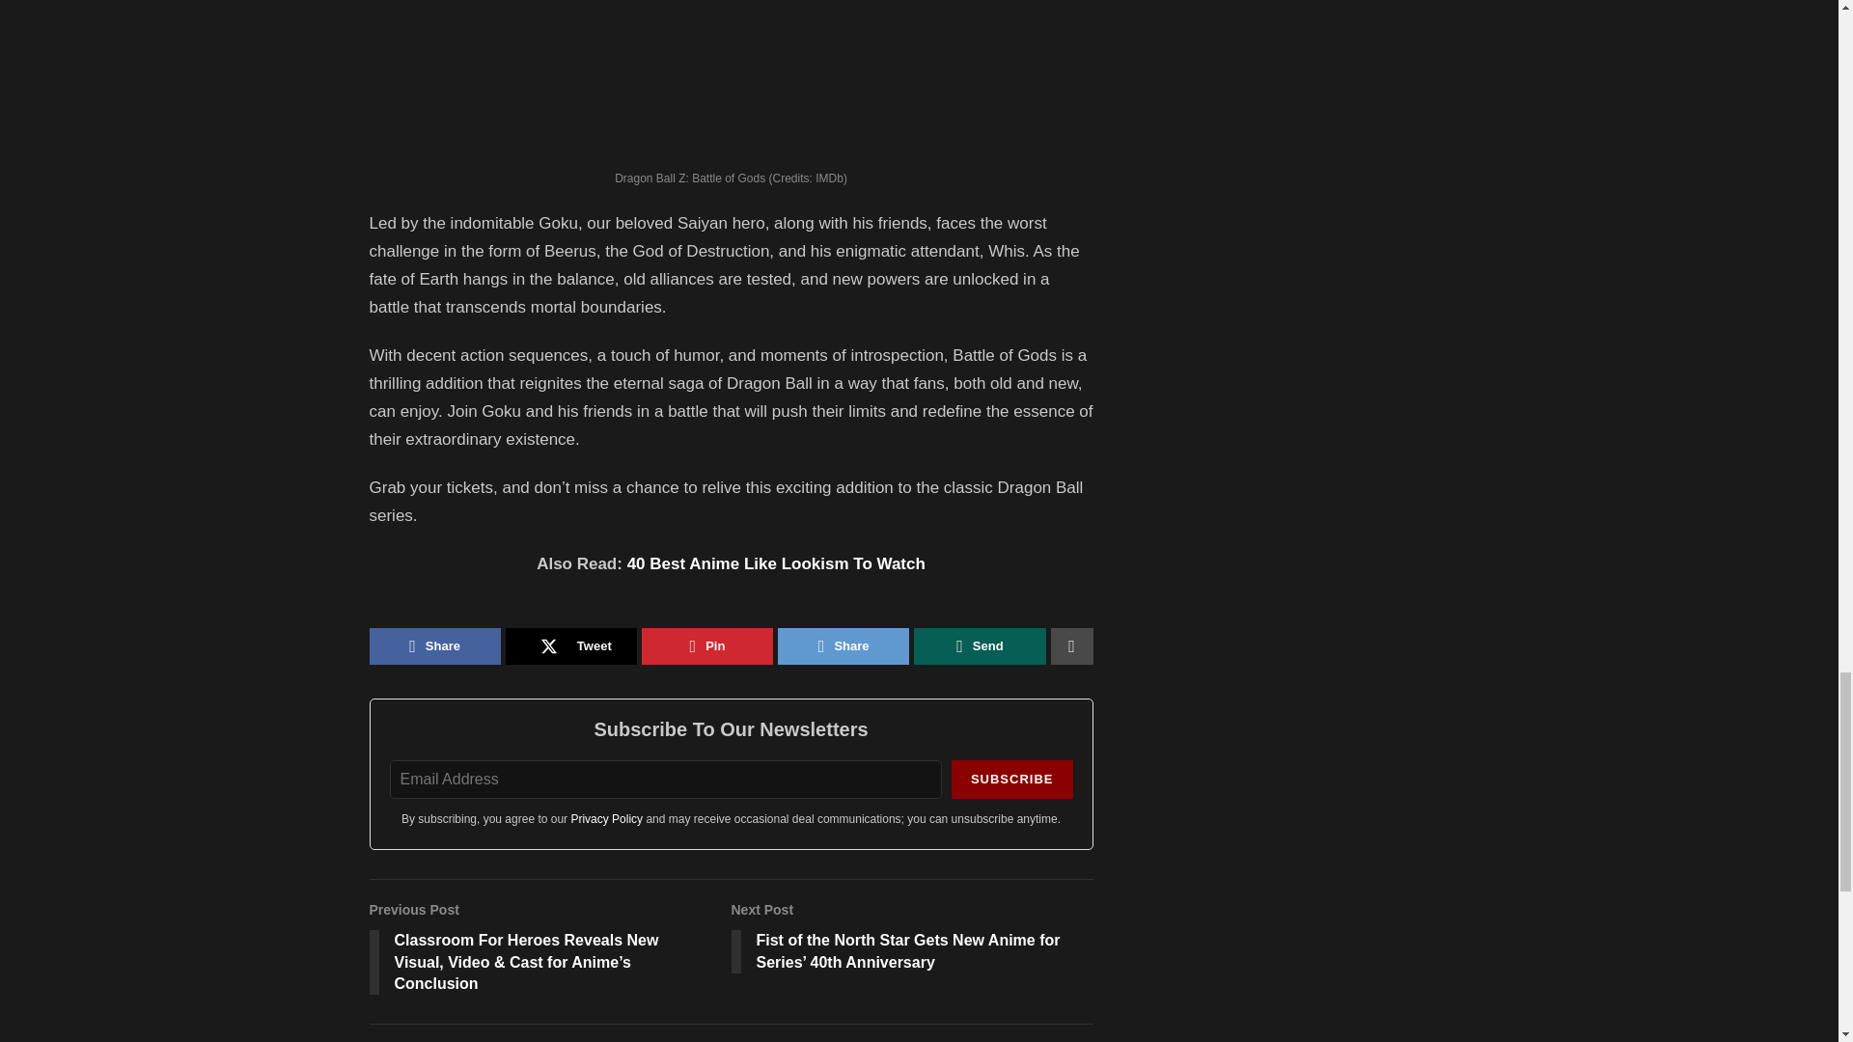 The height and width of the screenshot is (1042, 1853). Describe the element at coordinates (1011, 780) in the screenshot. I see `SUBSCRIBE` at that location.